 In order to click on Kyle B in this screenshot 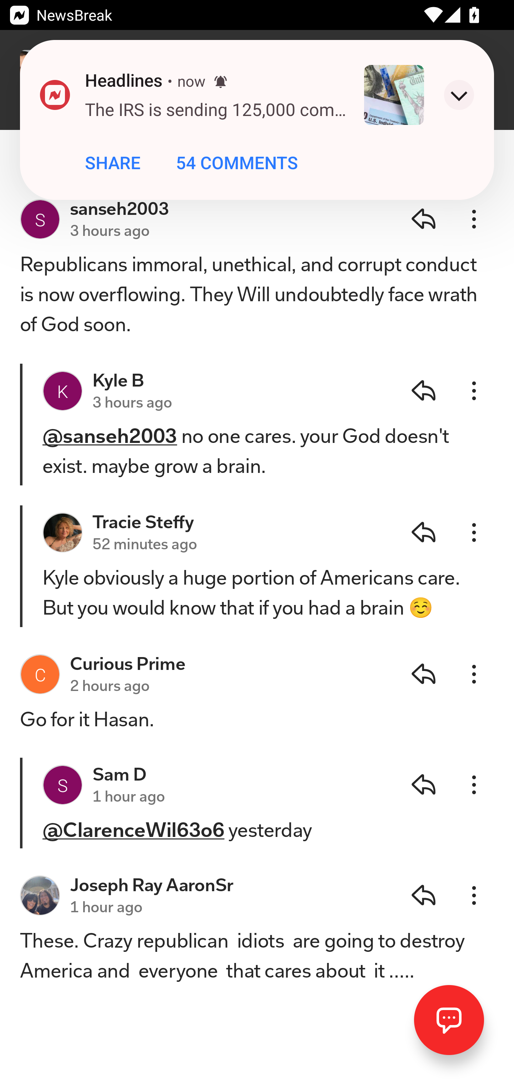, I will do `click(62, 391)`.